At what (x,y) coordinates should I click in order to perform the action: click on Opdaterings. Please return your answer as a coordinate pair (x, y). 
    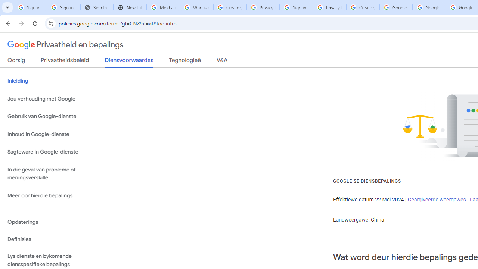
    Looking at the image, I should click on (57, 222).